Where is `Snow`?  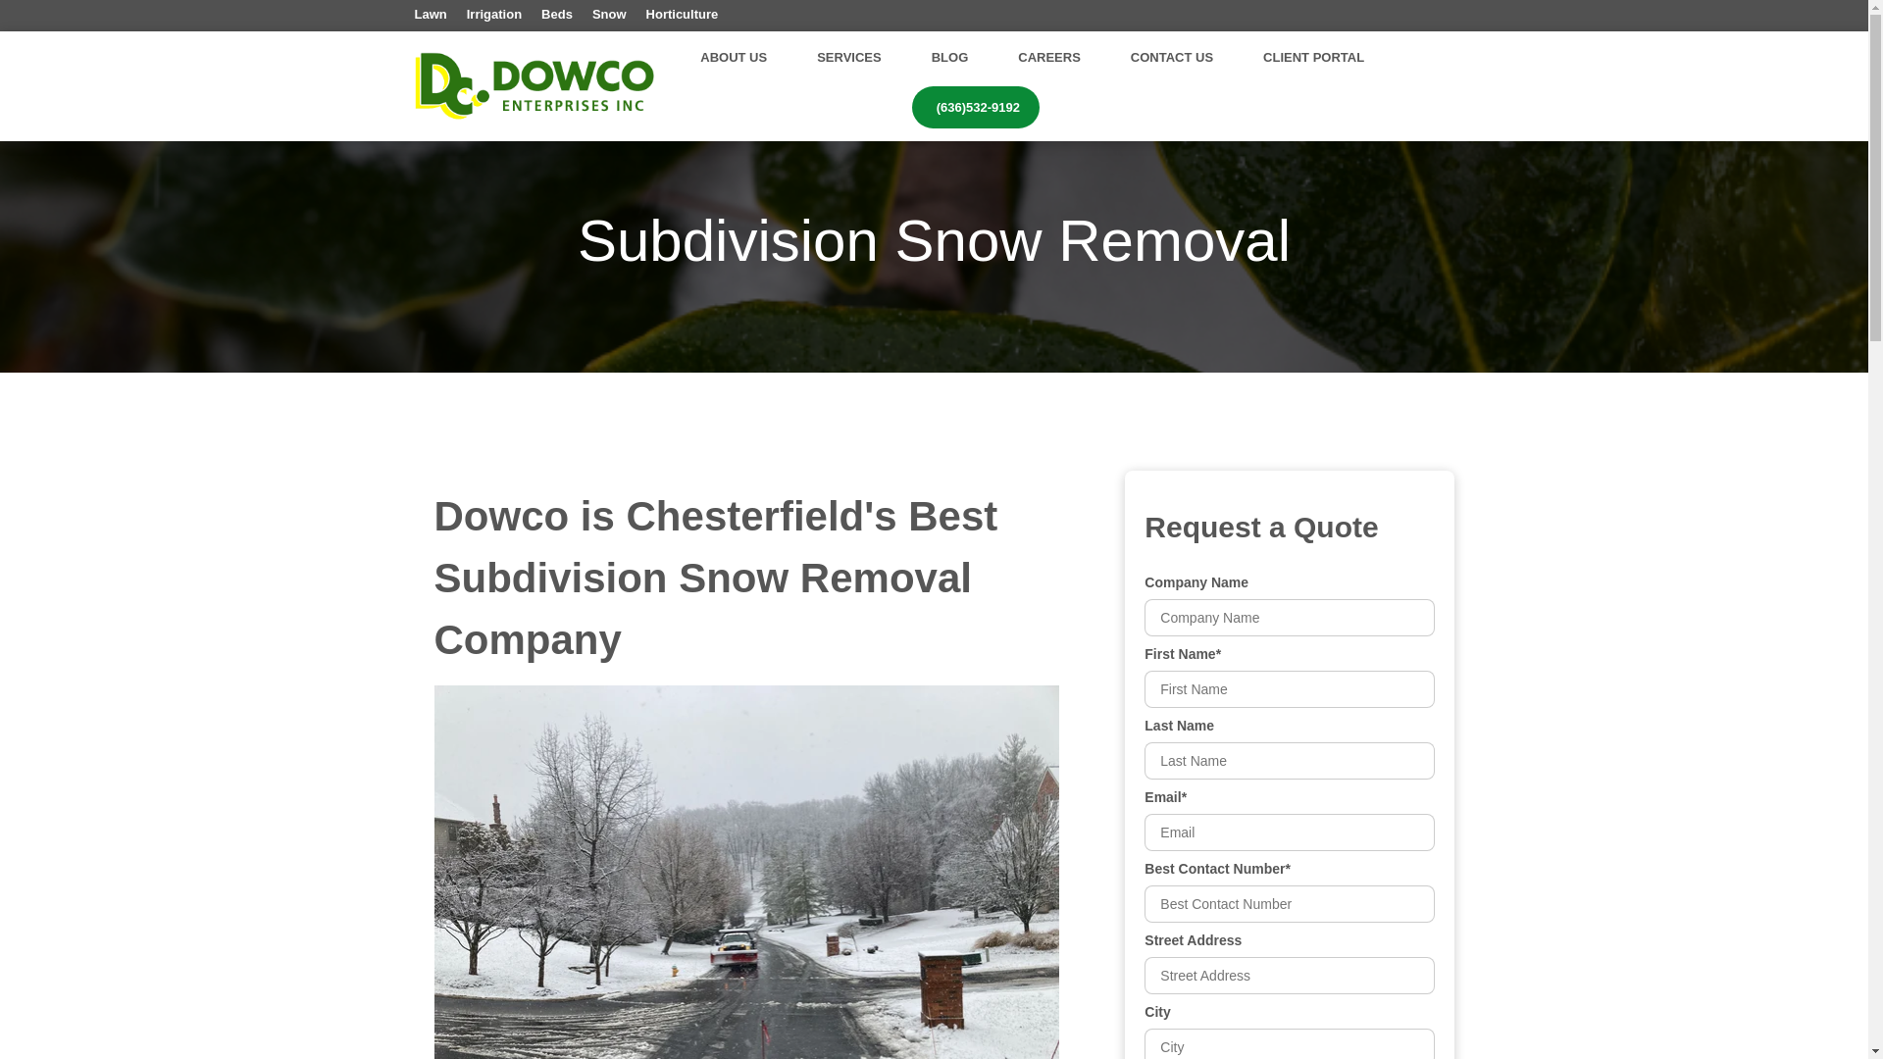 Snow is located at coordinates (610, 15).